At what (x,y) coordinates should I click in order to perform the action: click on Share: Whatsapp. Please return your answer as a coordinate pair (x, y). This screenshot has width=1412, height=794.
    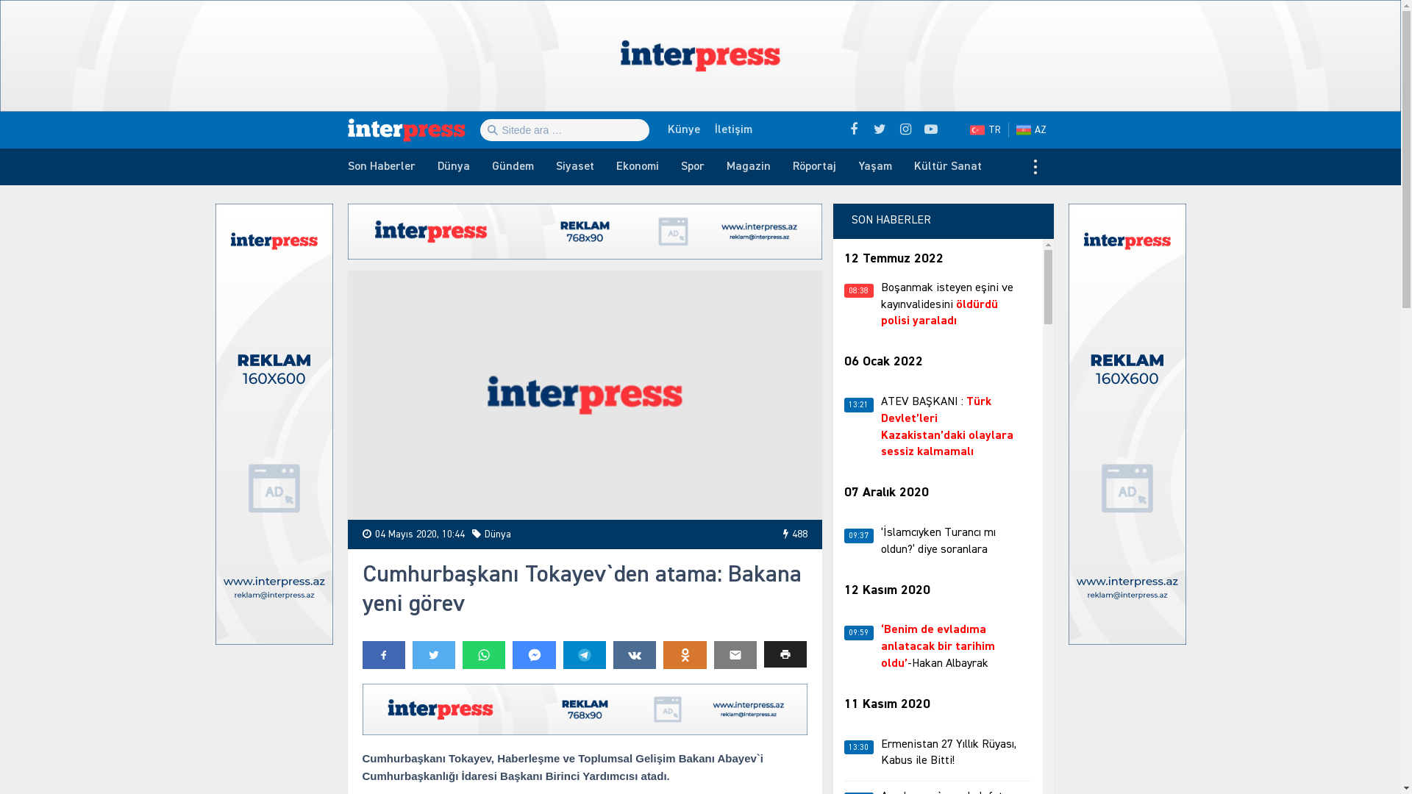
    Looking at the image, I should click on (484, 655).